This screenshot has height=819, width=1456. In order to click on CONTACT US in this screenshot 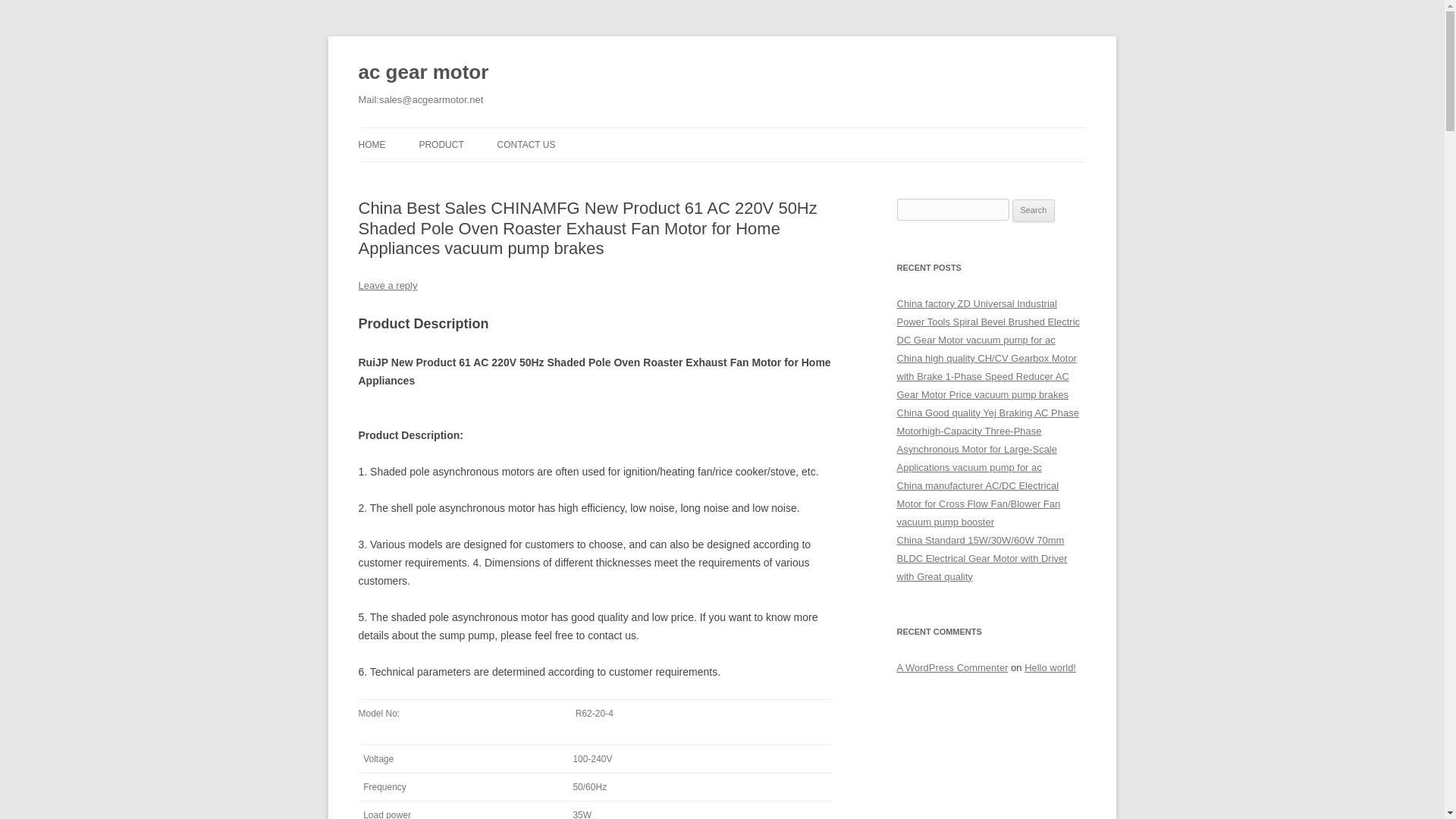, I will do `click(526, 144)`.